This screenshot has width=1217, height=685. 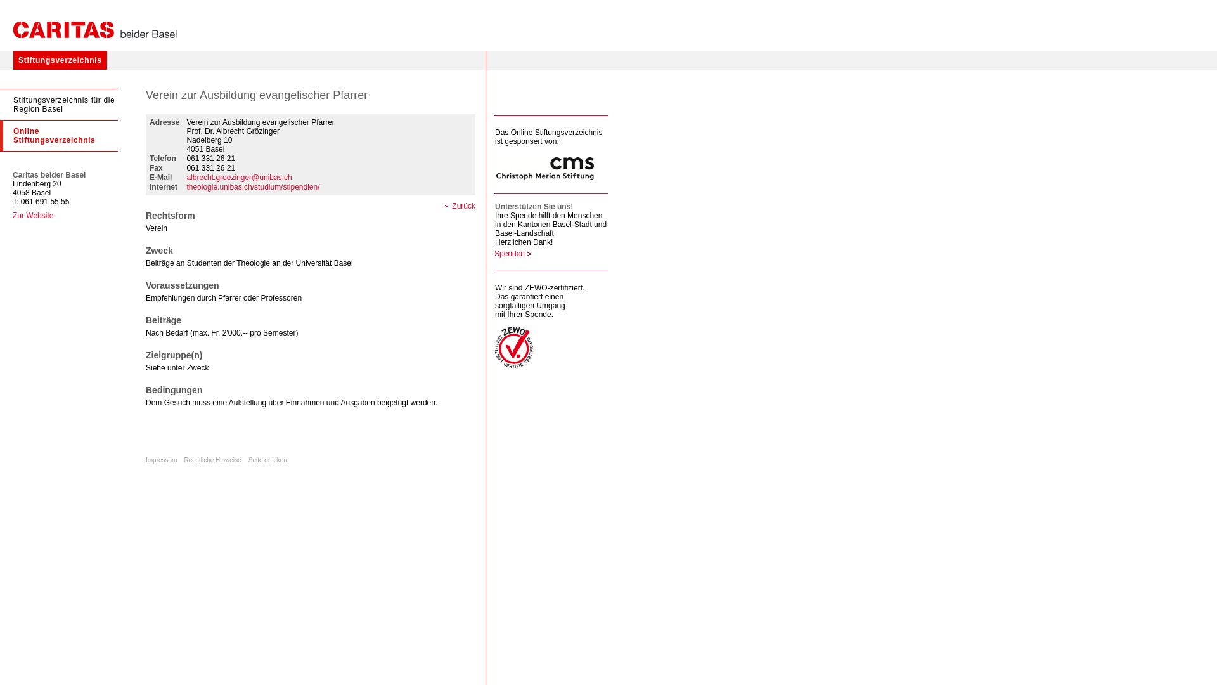 What do you see at coordinates (267, 460) in the screenshot?
I see `Seite drucken` at bounding box center [267, 460].